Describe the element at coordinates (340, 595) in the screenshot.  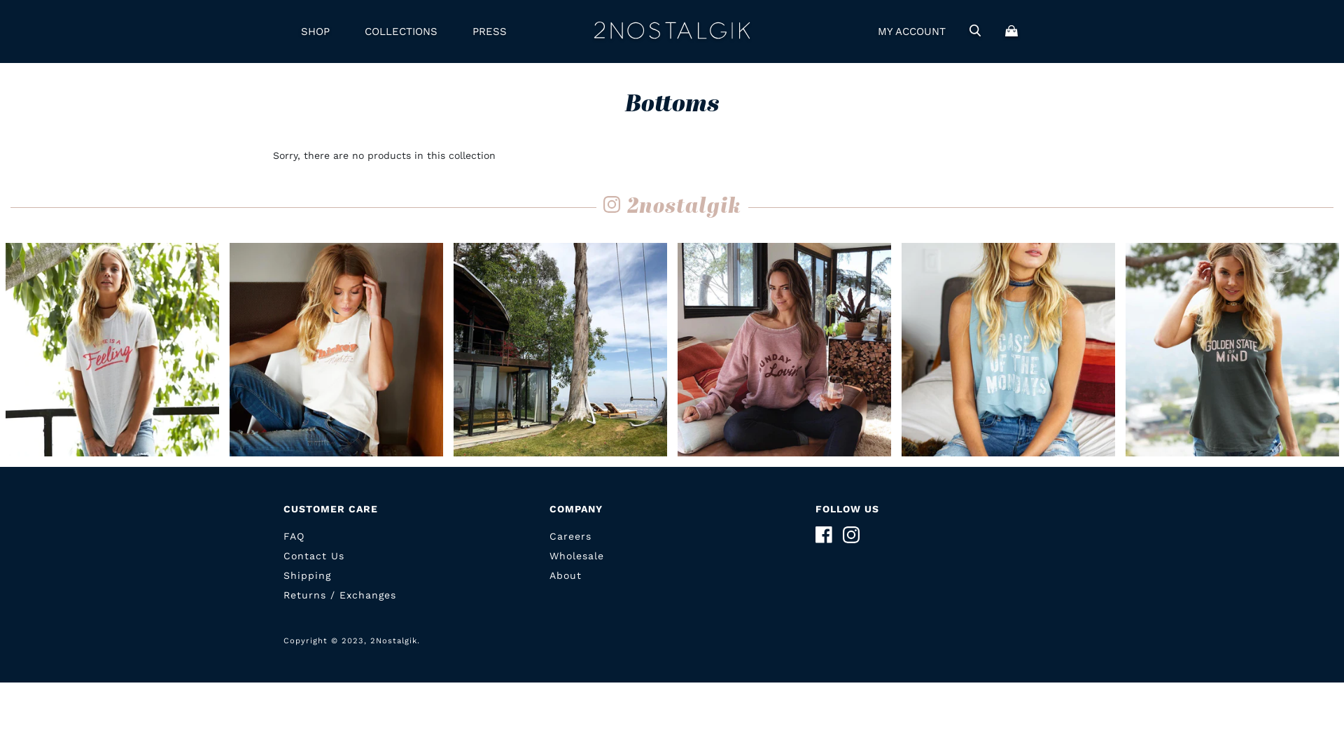
I see `Returns / Exchanges` at that location.